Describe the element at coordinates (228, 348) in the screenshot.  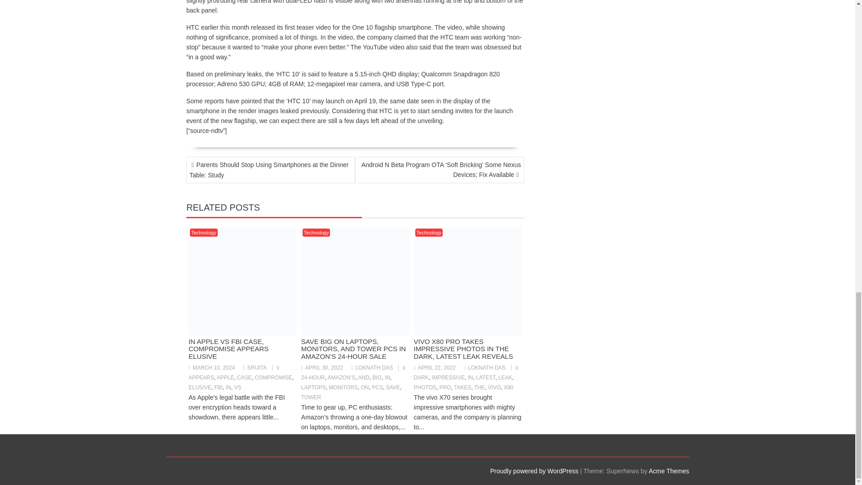
I see `IN APPLE VS FBI CASE, COMPROMISE APPEARS ELUSIVE` at that location.